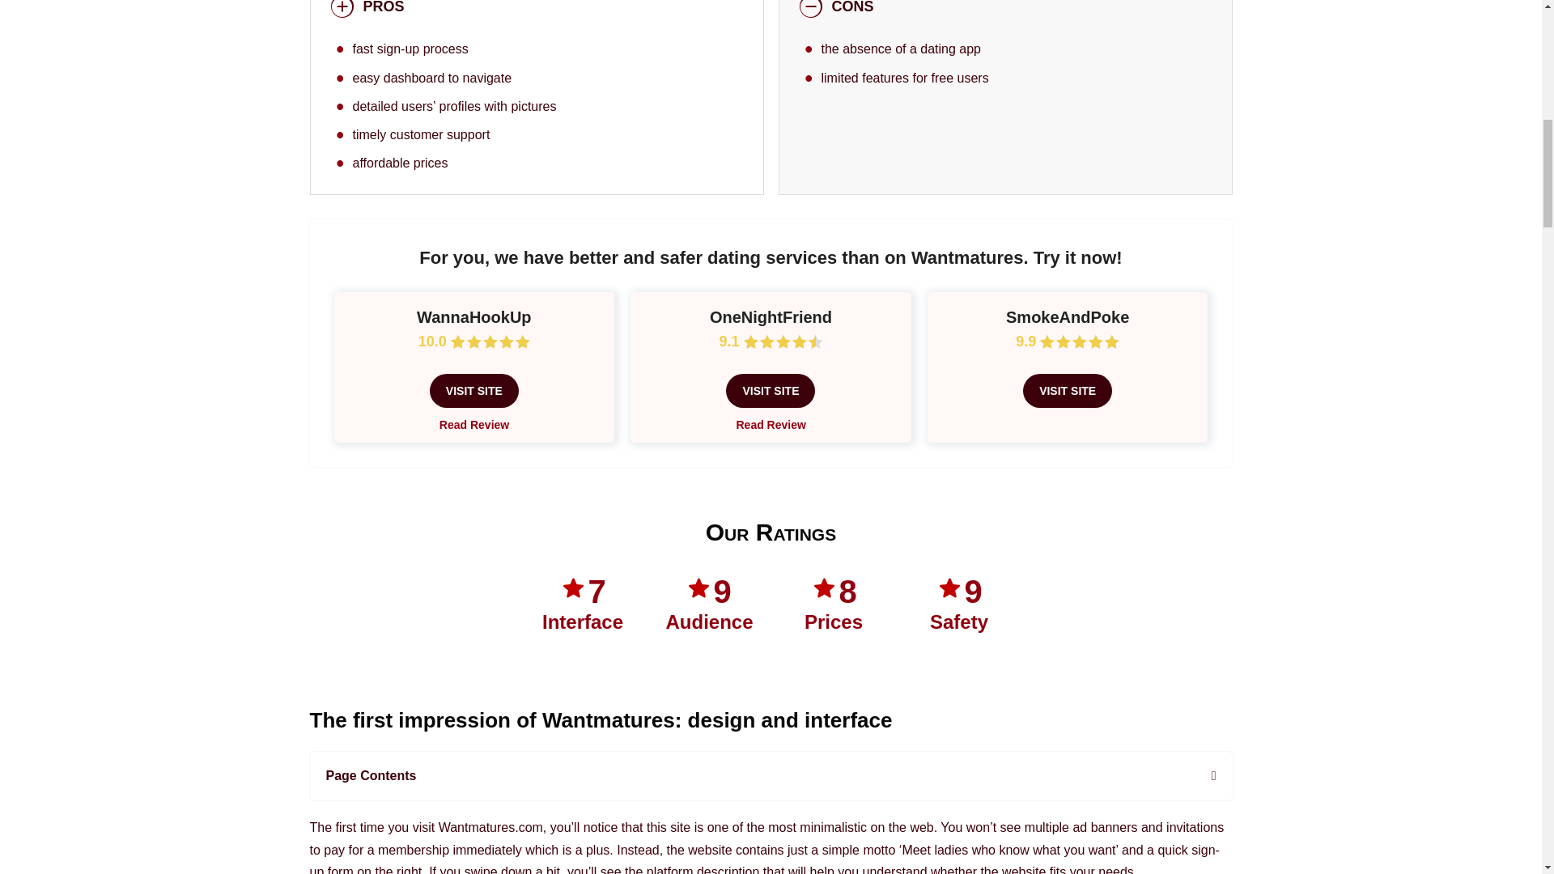  Describe the element at coordinates (1079, 342) in the screenshot. I see `Our Score` at that location.